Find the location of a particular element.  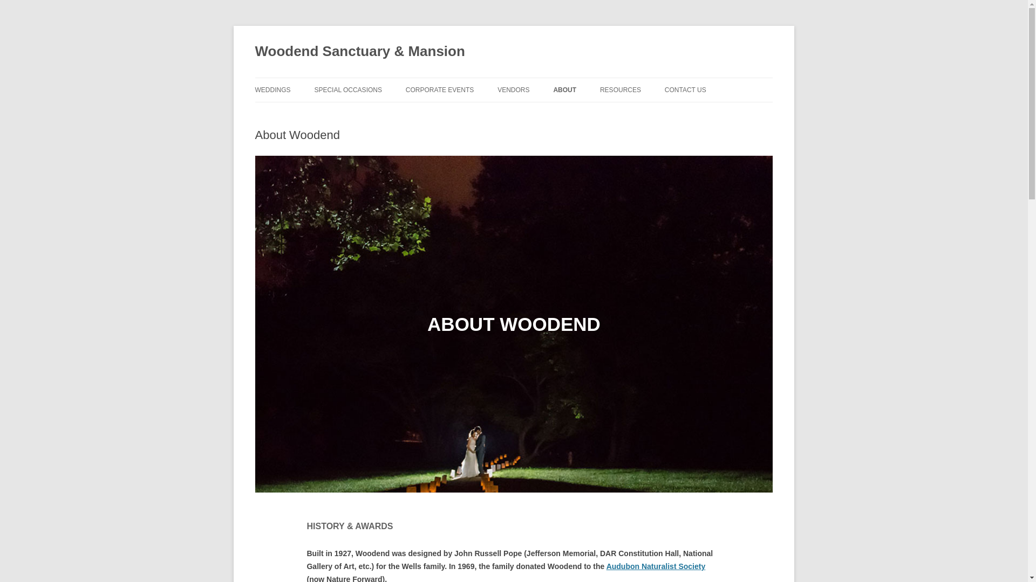

CONTACT US is located at coordinates (685, 89).